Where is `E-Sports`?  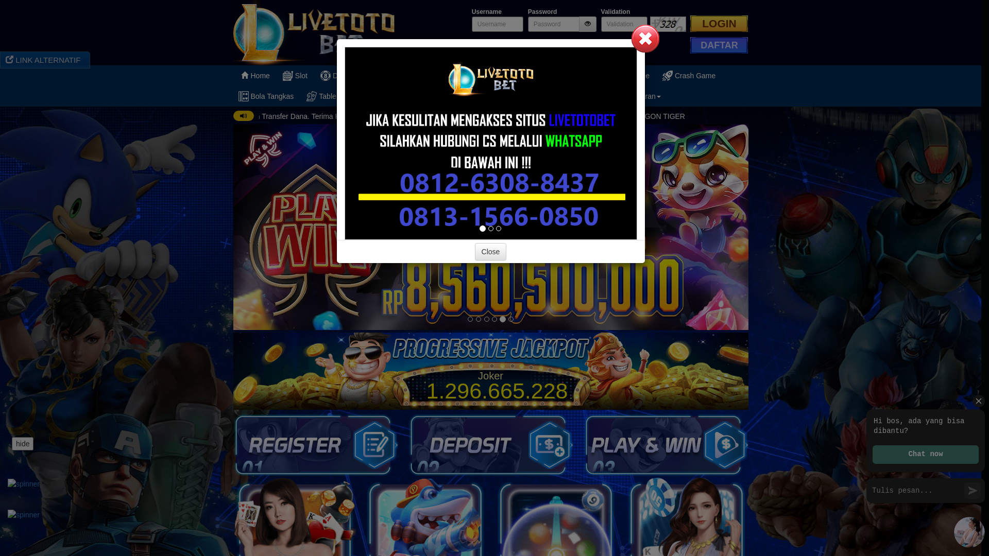 E-Sports is located at coordinates (582, 76).